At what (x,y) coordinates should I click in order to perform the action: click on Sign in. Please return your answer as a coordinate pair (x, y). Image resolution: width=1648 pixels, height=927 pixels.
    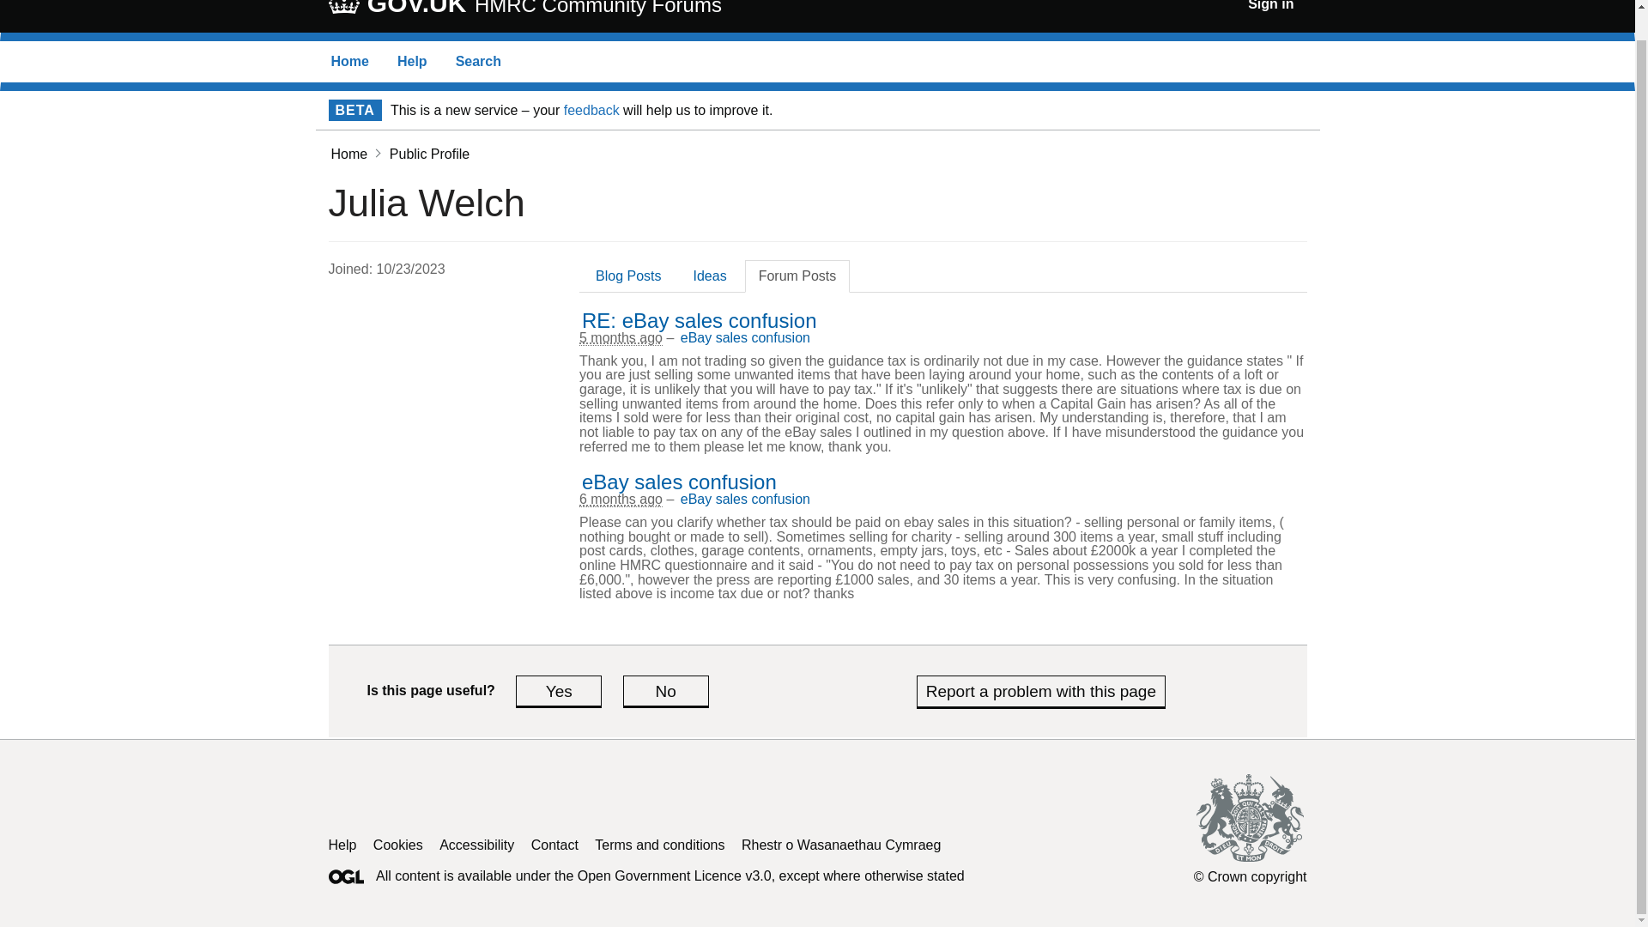
    Looking at the image, I should click on (1270, 5).